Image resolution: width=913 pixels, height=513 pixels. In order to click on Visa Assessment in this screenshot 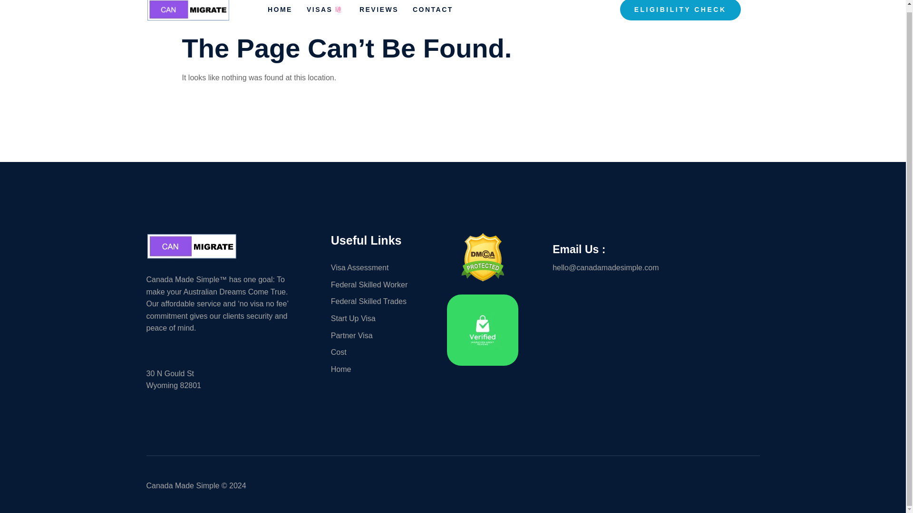, I will do `click(376, 267)`.